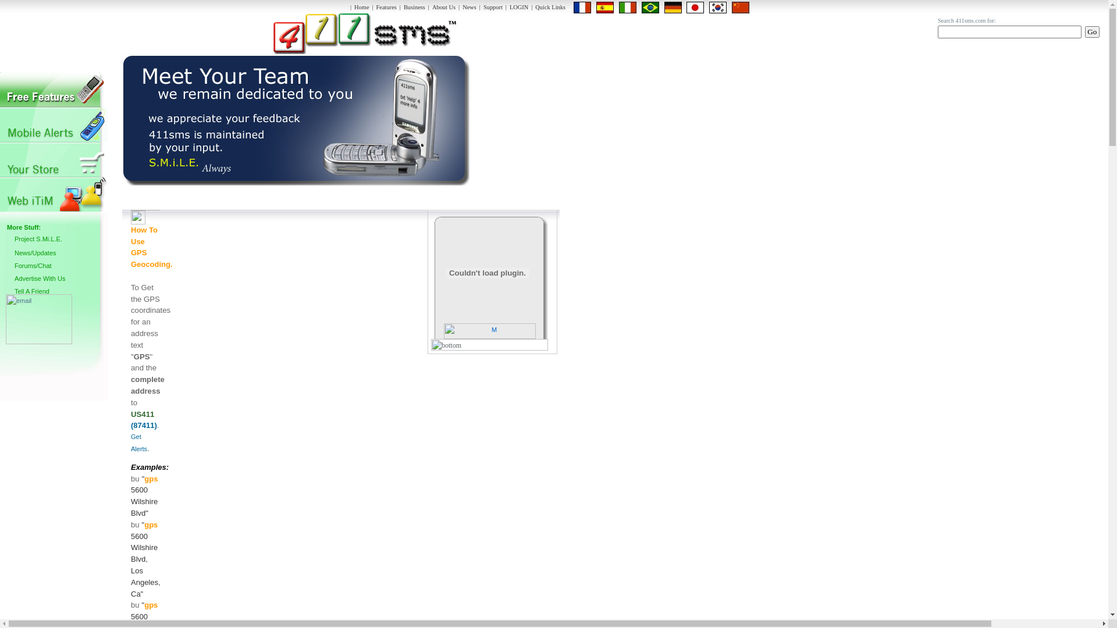 The image size is (1117, 628). Describe the element at coordinates (1093, 32) in the screenshot. I see `Go` at that location.